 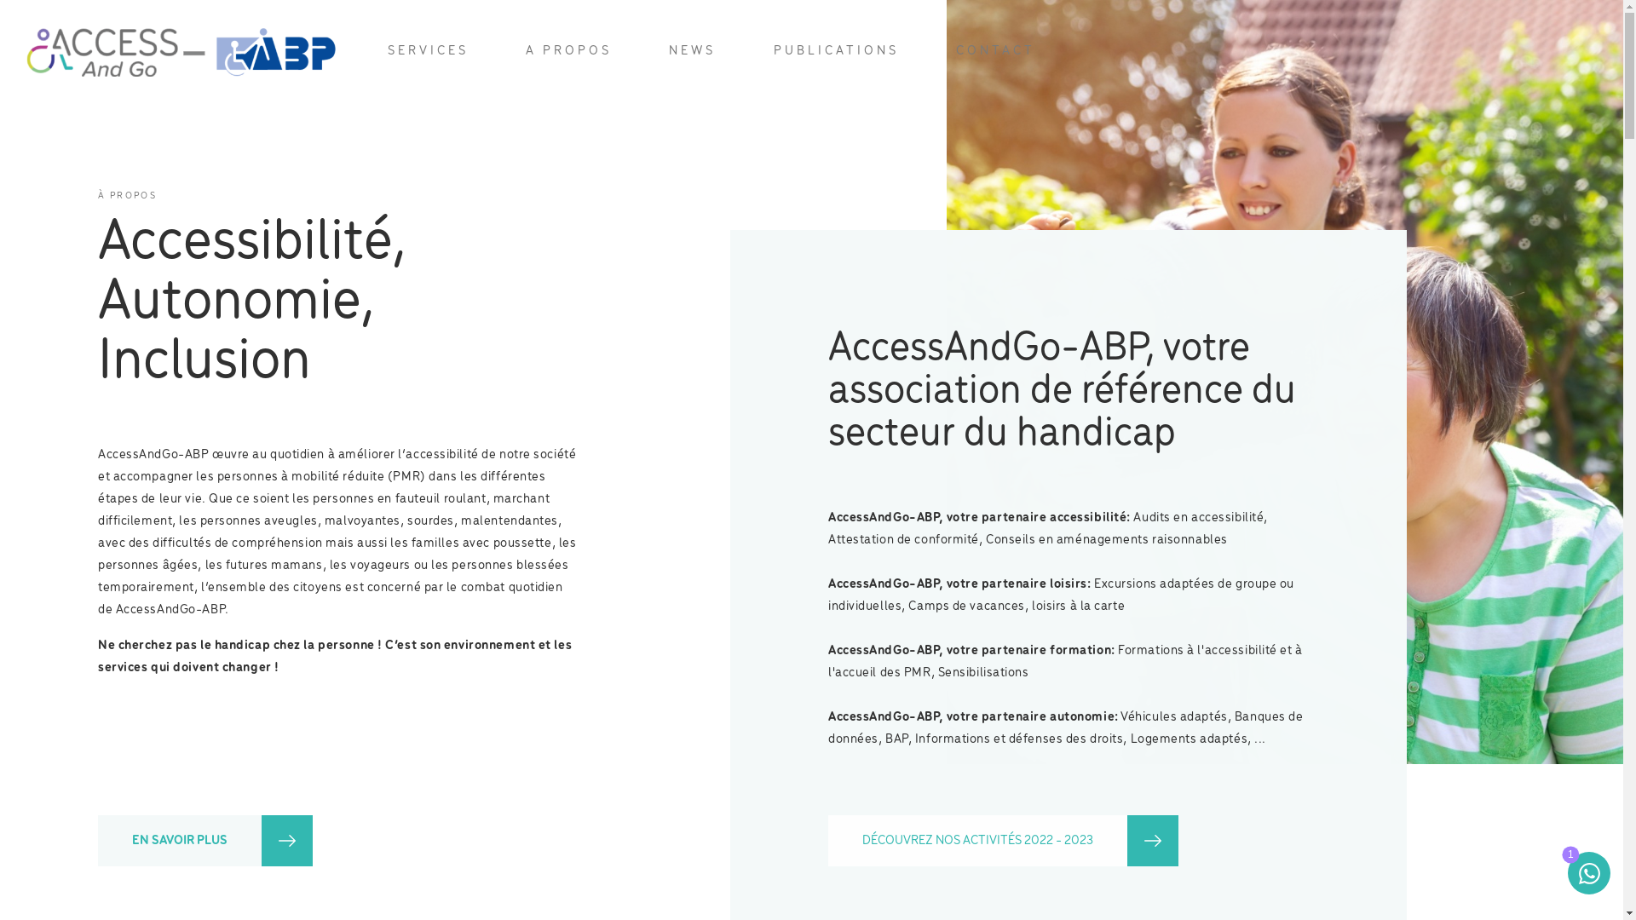 I want to click on NEWS, so click(x=692, y=51).